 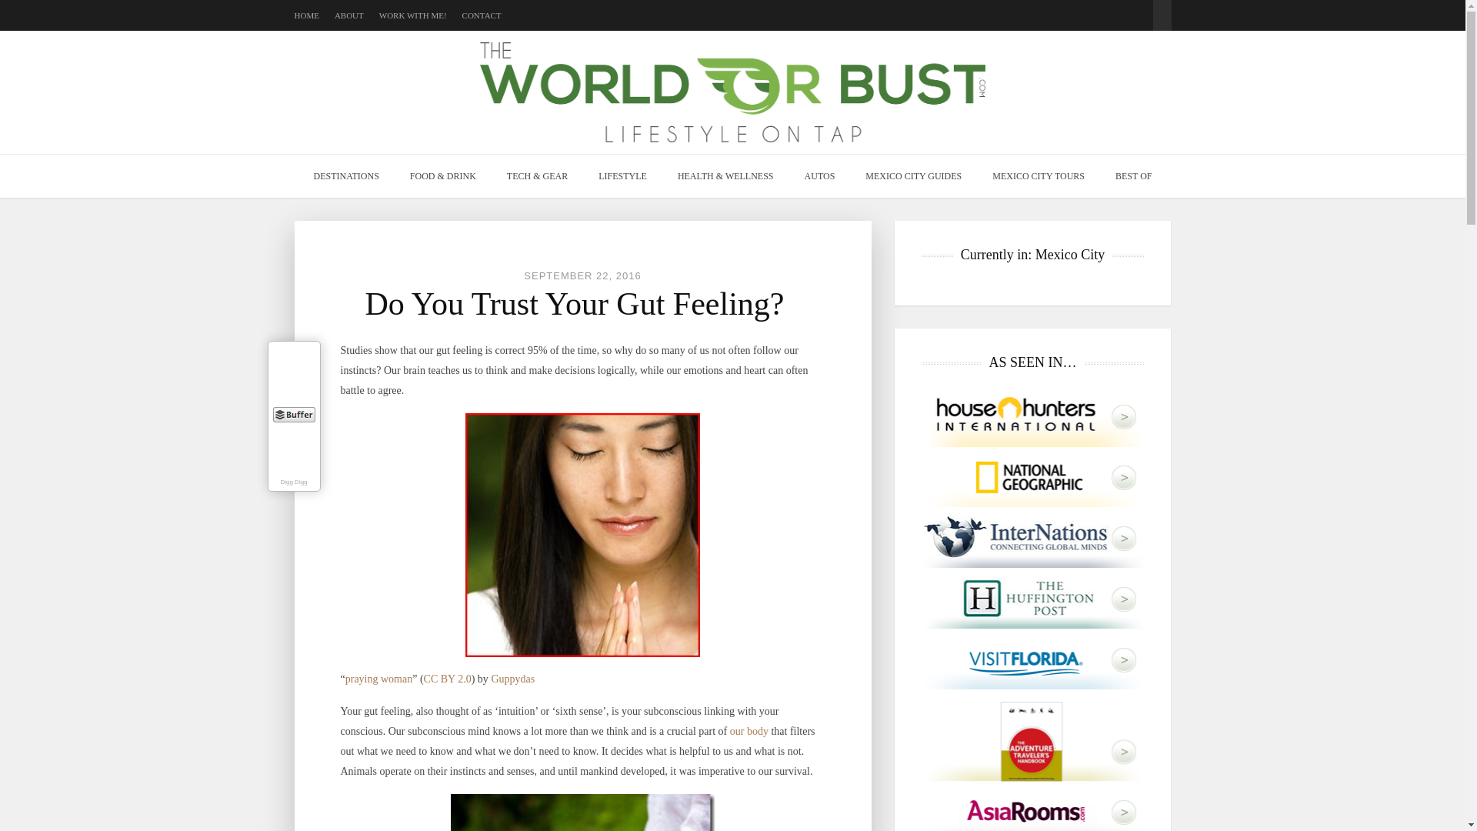 I want to click on MEXICO CITY TOURS, so click(x=1039, y=175).